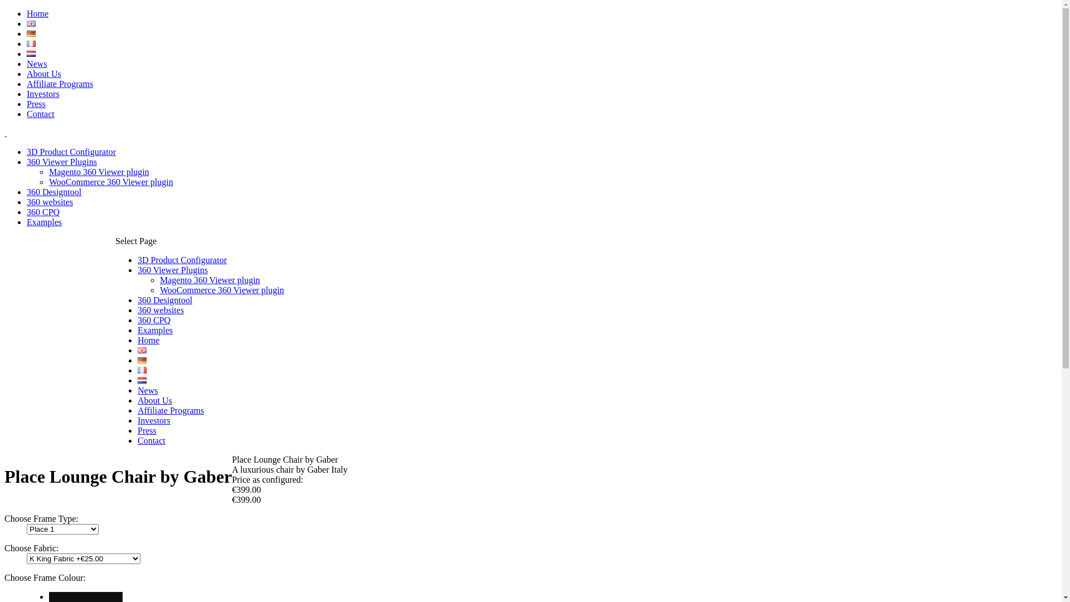  What do you see at coordinates (171, 410) in the screenshot?
I see `Affiliate Programs` at bounding box center [171, 410].